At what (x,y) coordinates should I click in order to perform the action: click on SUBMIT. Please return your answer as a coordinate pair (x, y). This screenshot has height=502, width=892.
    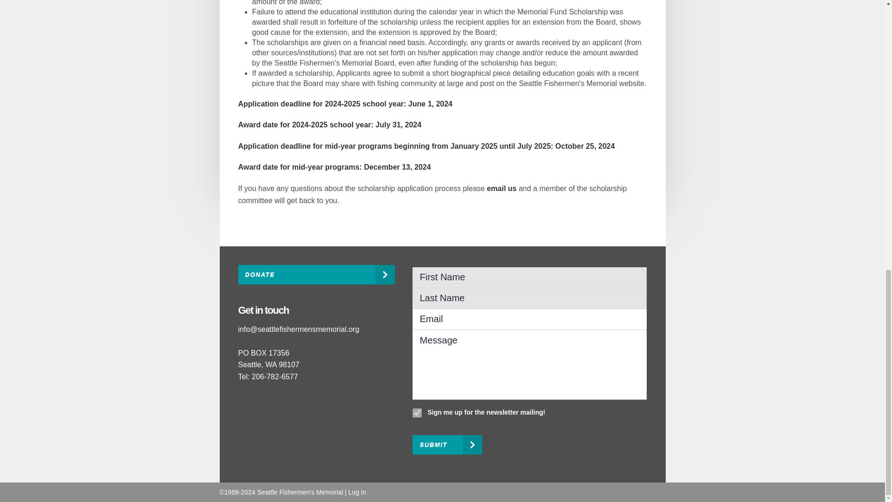
    Looking at the image, I should click on (447, 445).